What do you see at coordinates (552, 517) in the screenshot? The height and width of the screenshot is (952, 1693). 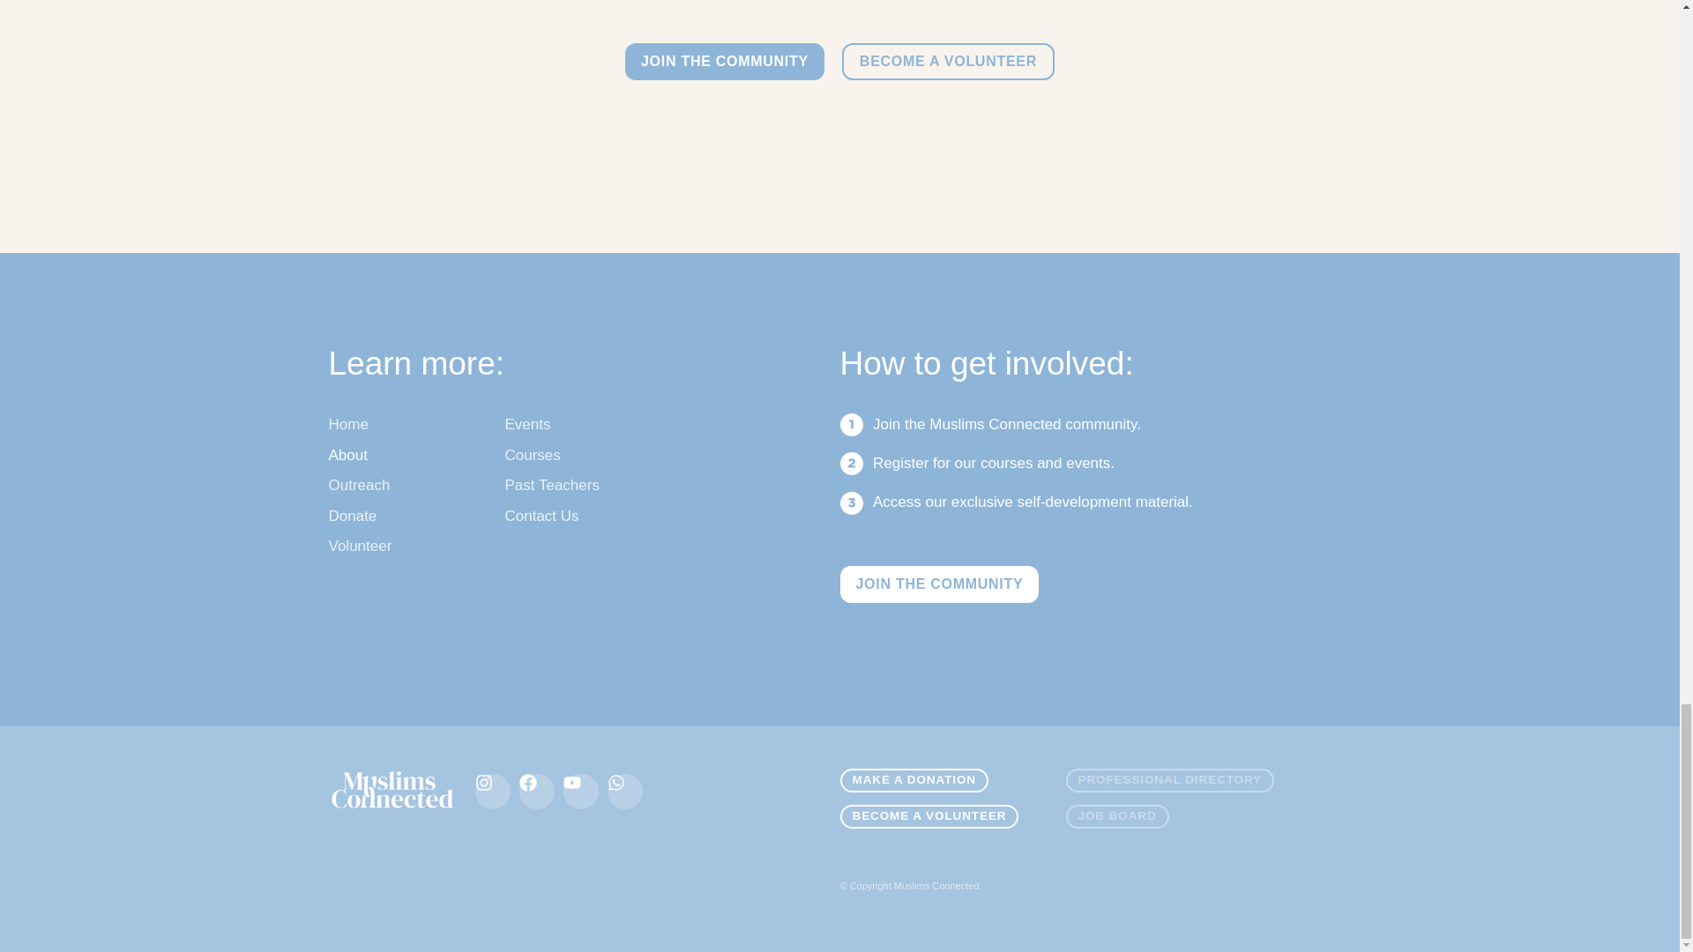 I see `Contact Us` at bounding box center [552, 517].